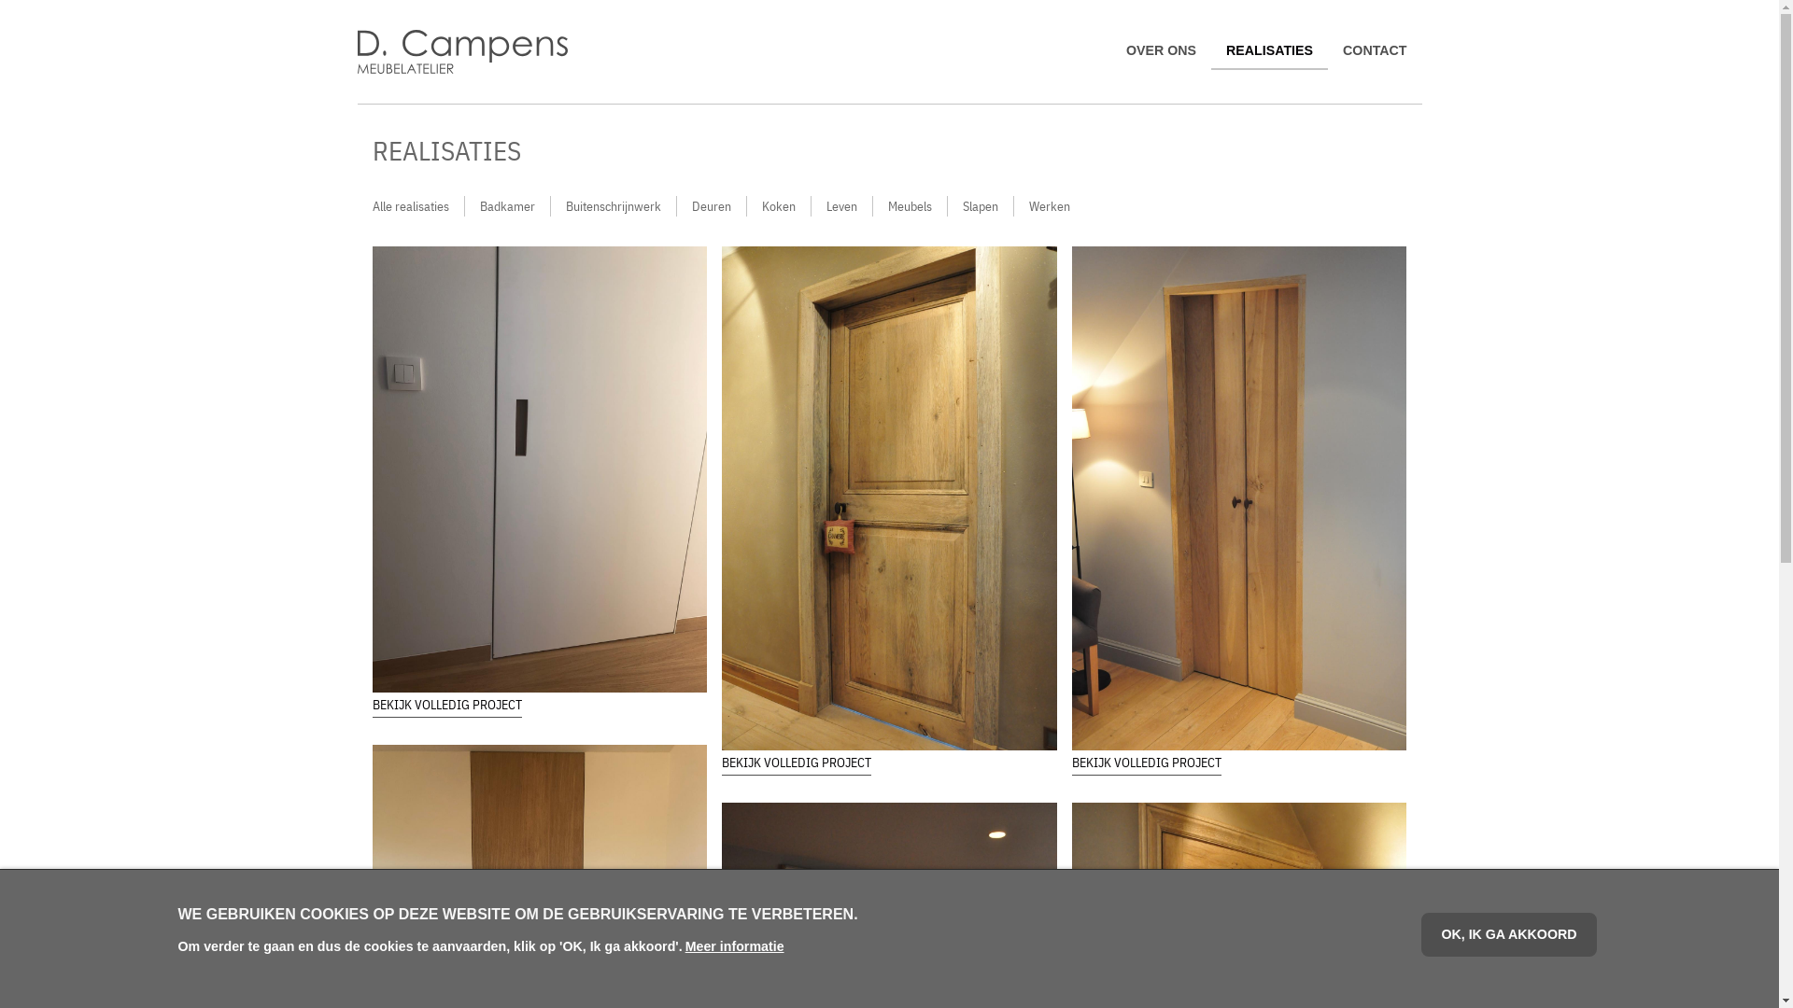 The height and width of the screenshot is (1008, 1793). Describe the element at coordinates (508, 205) in the screenshot. I see `Badkamer` at that location.